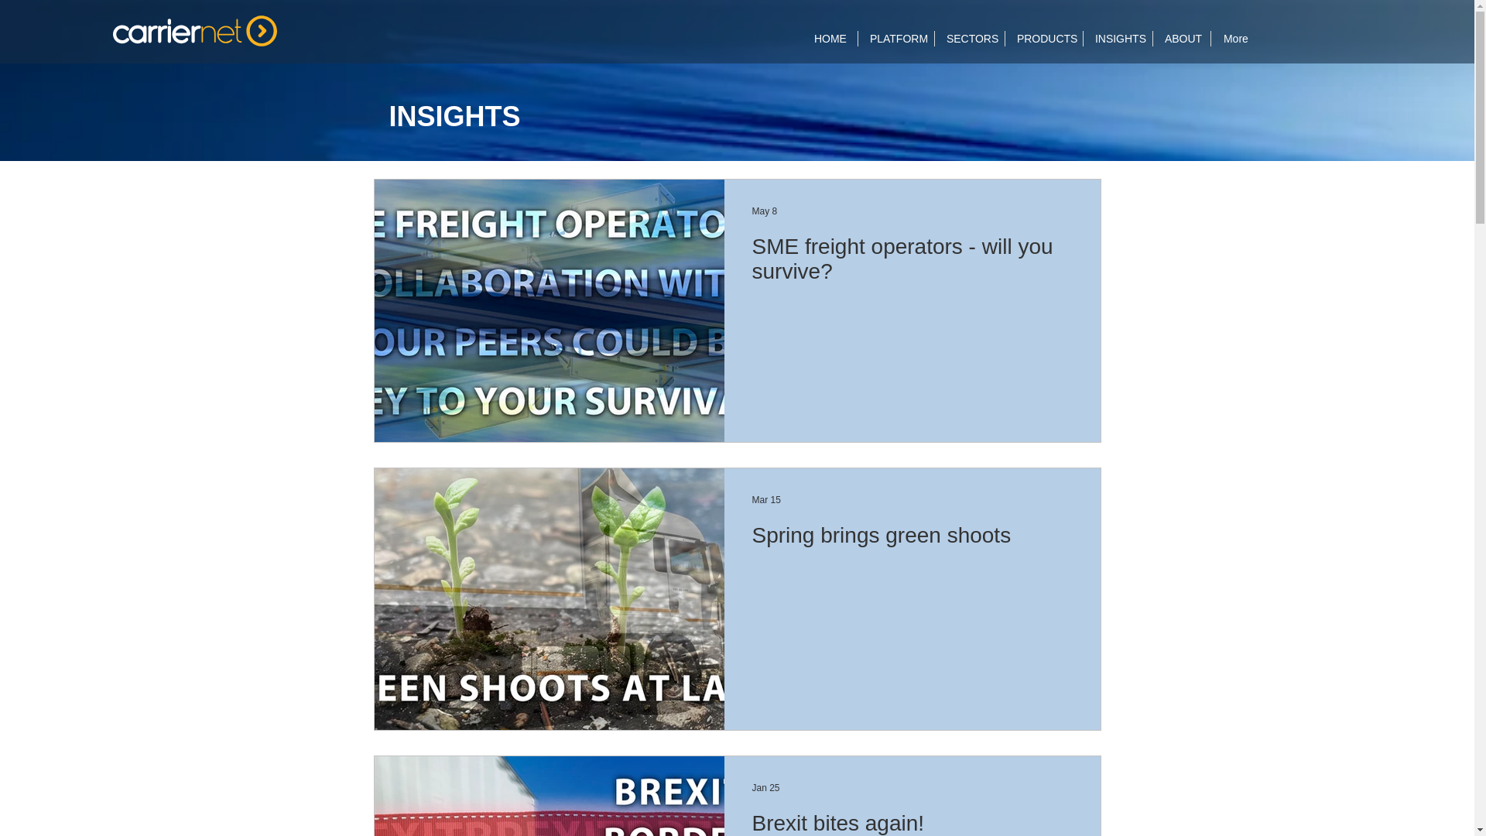  I want to click on SME freight operators - will you survive?, so click(912, 263).